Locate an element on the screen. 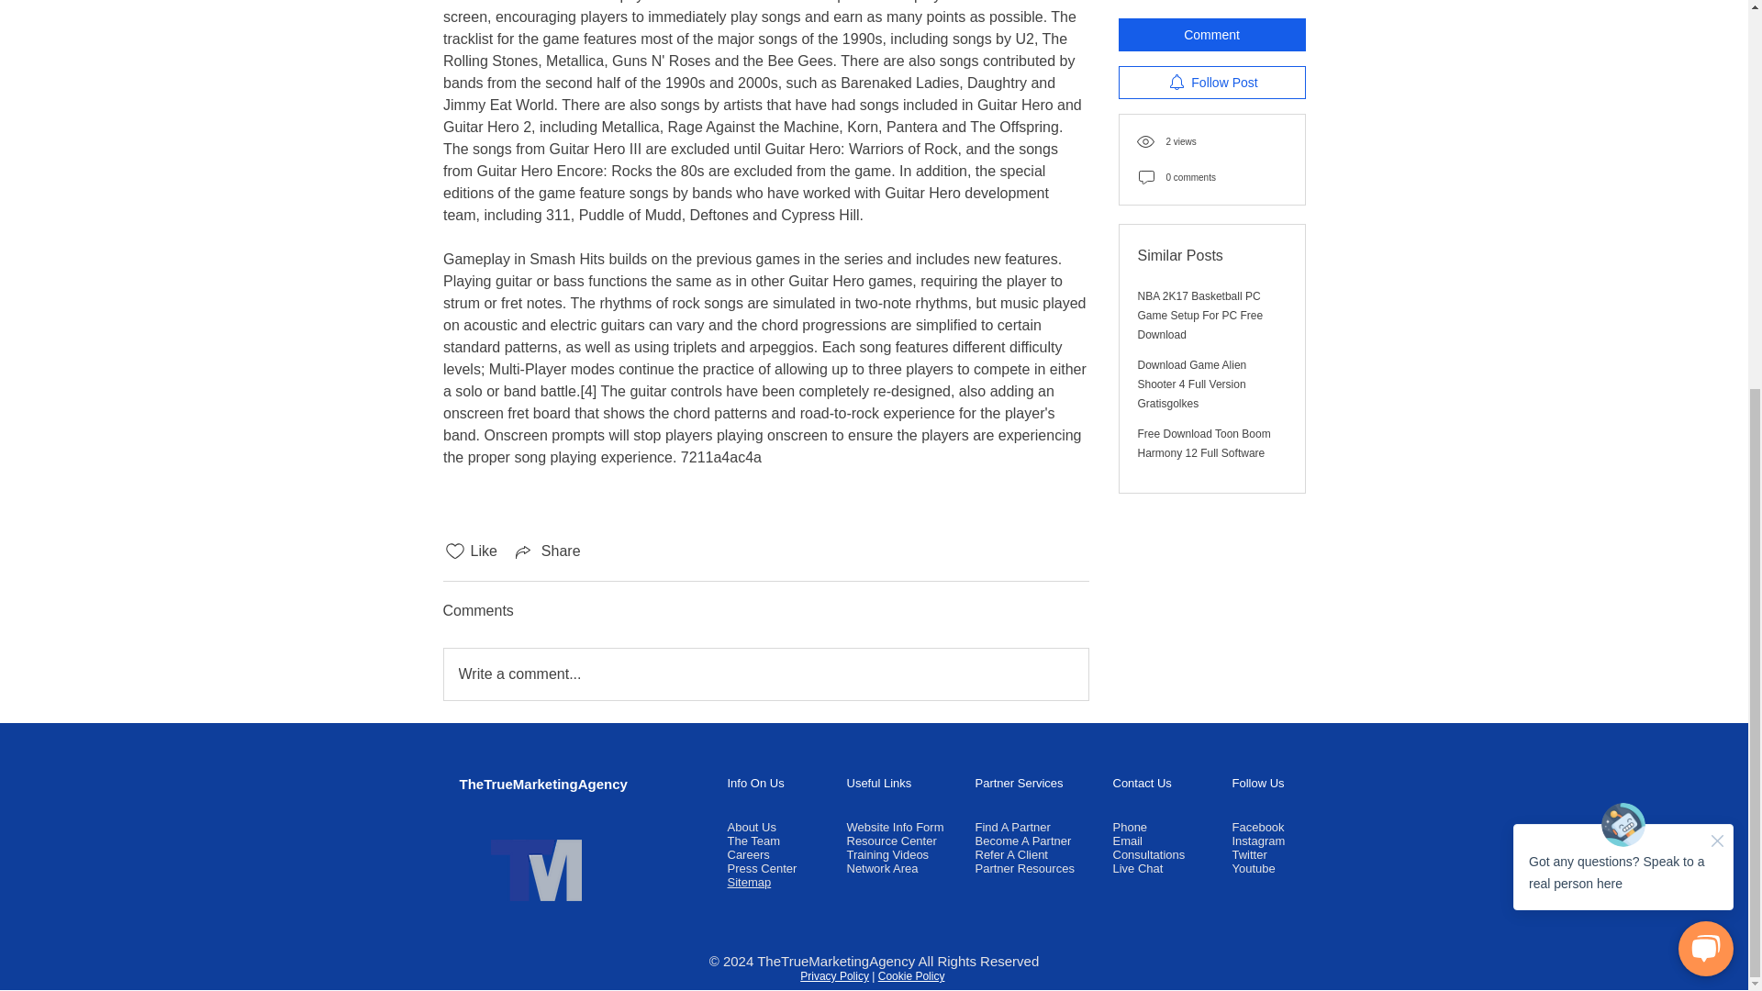 The height and width of the screenshot is (991, 1762). Website Info Form is located at coordinates (894, 828).